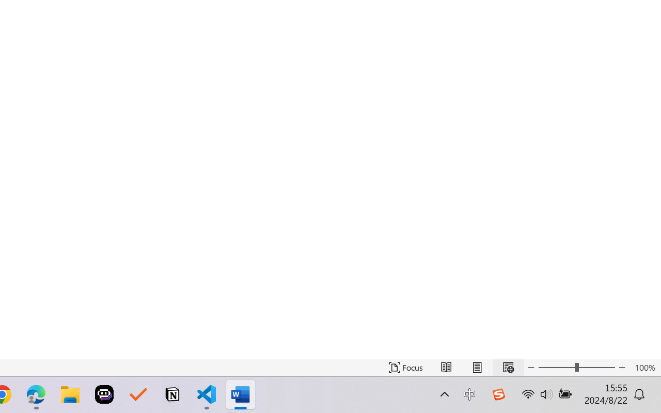  What do you see at coordinates (406, 368) in the screenshot?
I see `Focus ` at bounding box center [406, 368].